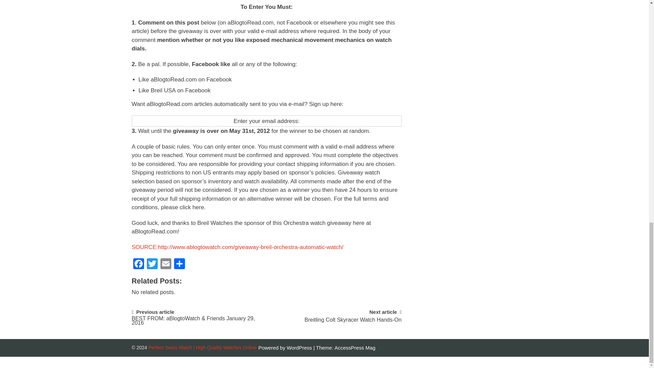  I want to click on Facebook, so click(138, 264).